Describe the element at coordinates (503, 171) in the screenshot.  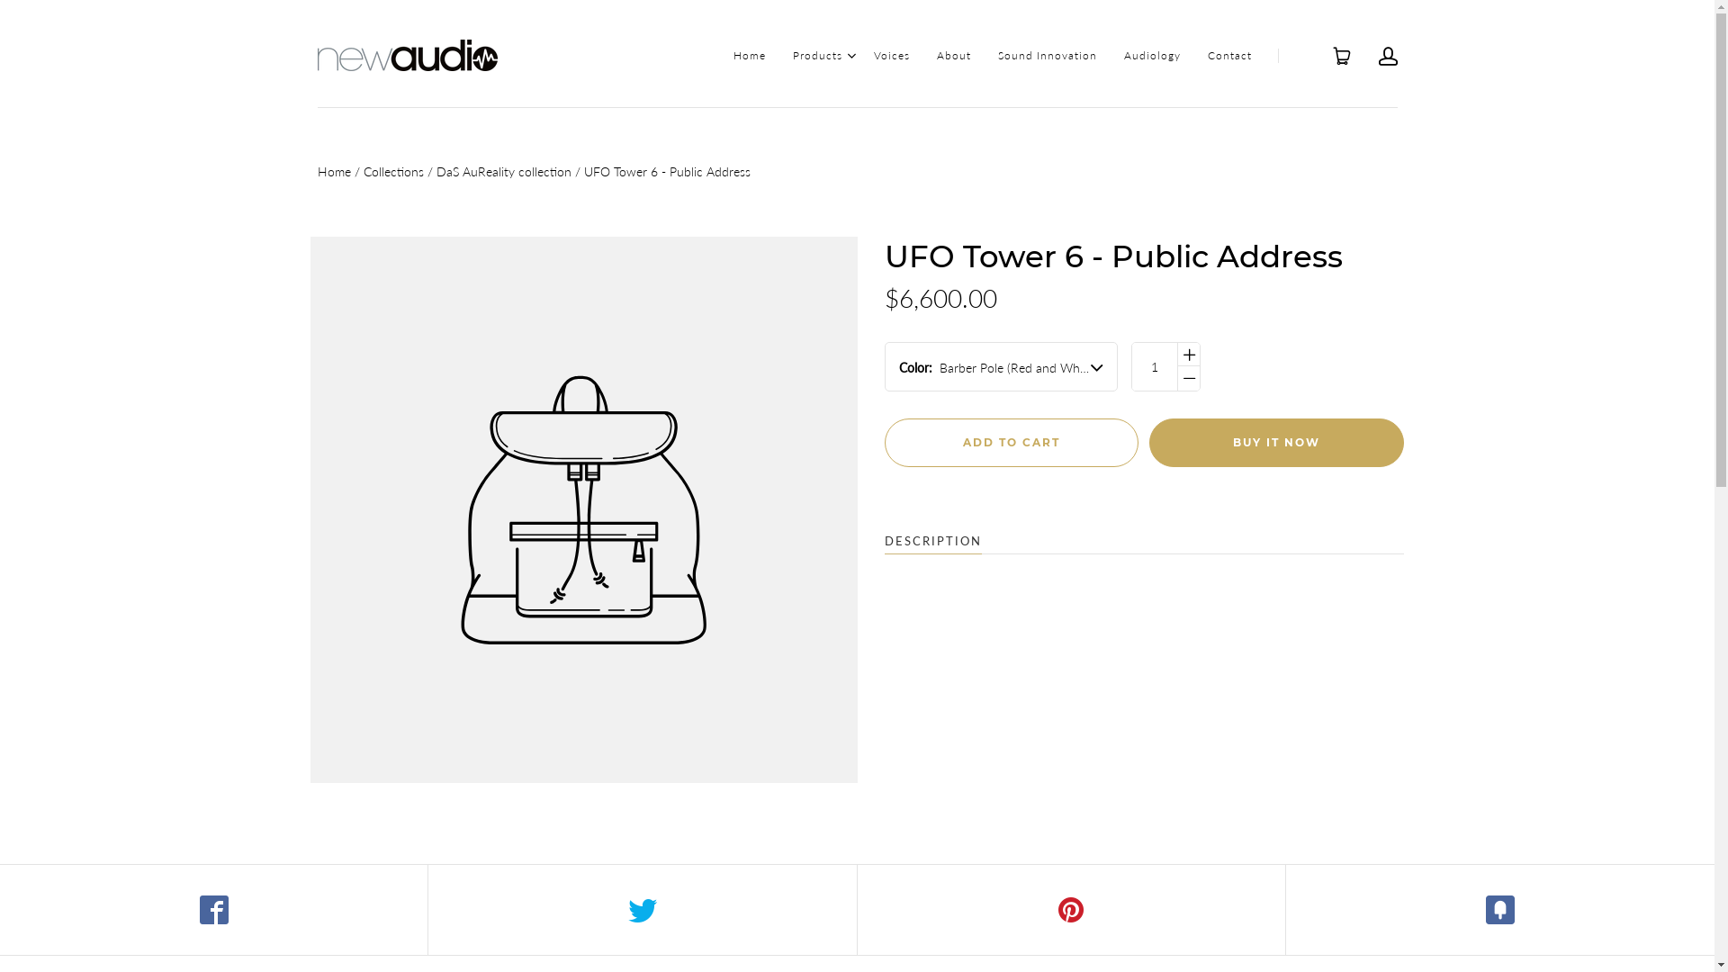
I see `DaS AuReality collection` at that location.